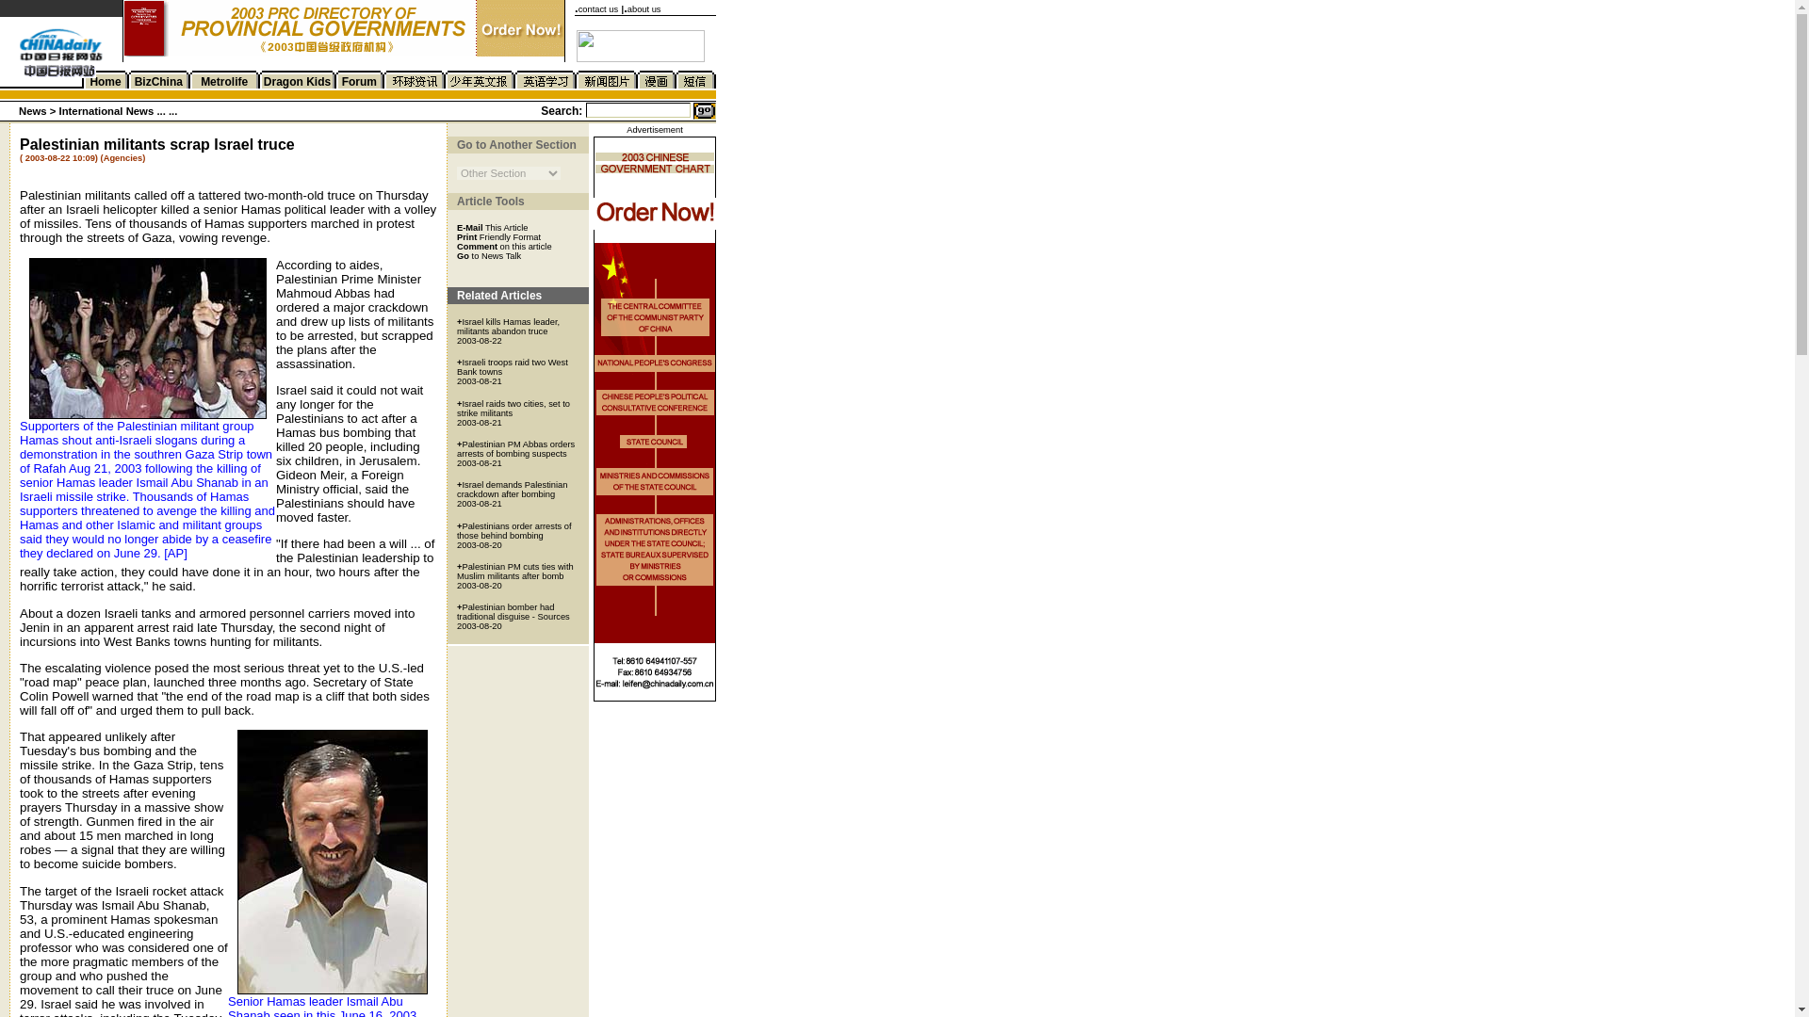 The height and width of the screenshot is (1017, 1809). I want to click on BizChina, so click(158, 81).